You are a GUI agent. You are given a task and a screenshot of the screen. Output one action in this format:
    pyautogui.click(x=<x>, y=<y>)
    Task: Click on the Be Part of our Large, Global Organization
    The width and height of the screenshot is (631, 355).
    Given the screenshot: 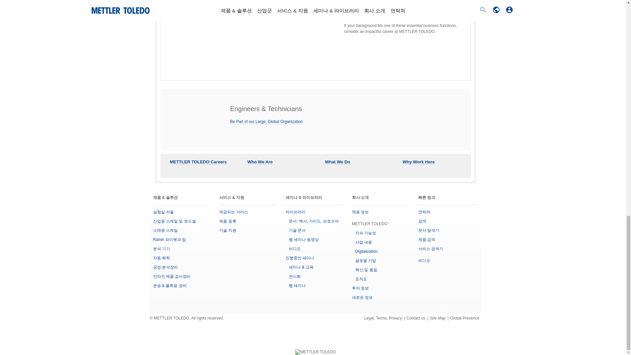 What is the action you would take?
    pyautogui.click(x=266, y=122)
    